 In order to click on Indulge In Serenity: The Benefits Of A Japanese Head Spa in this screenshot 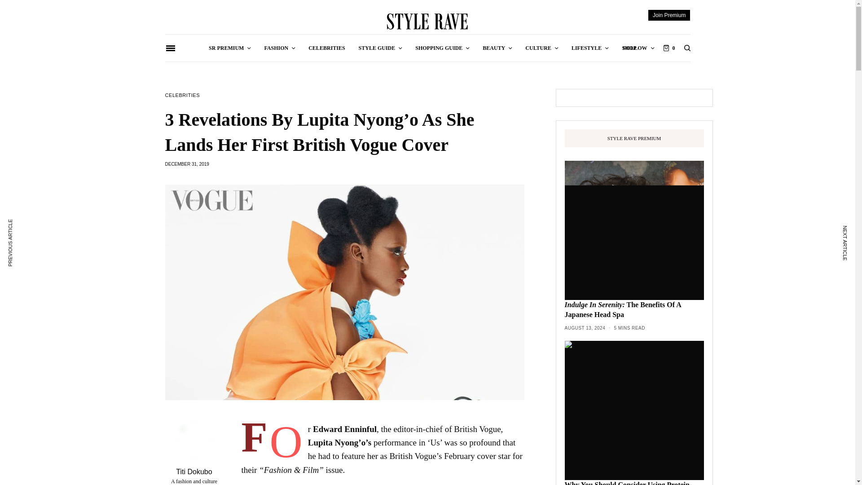, I will do `click(634, 310)`.